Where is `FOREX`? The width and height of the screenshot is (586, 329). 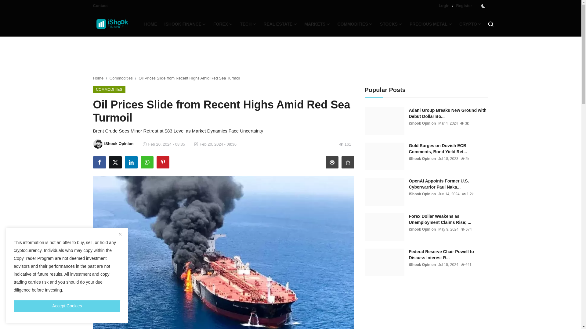 FOREX is located at coordinates (223, 24).